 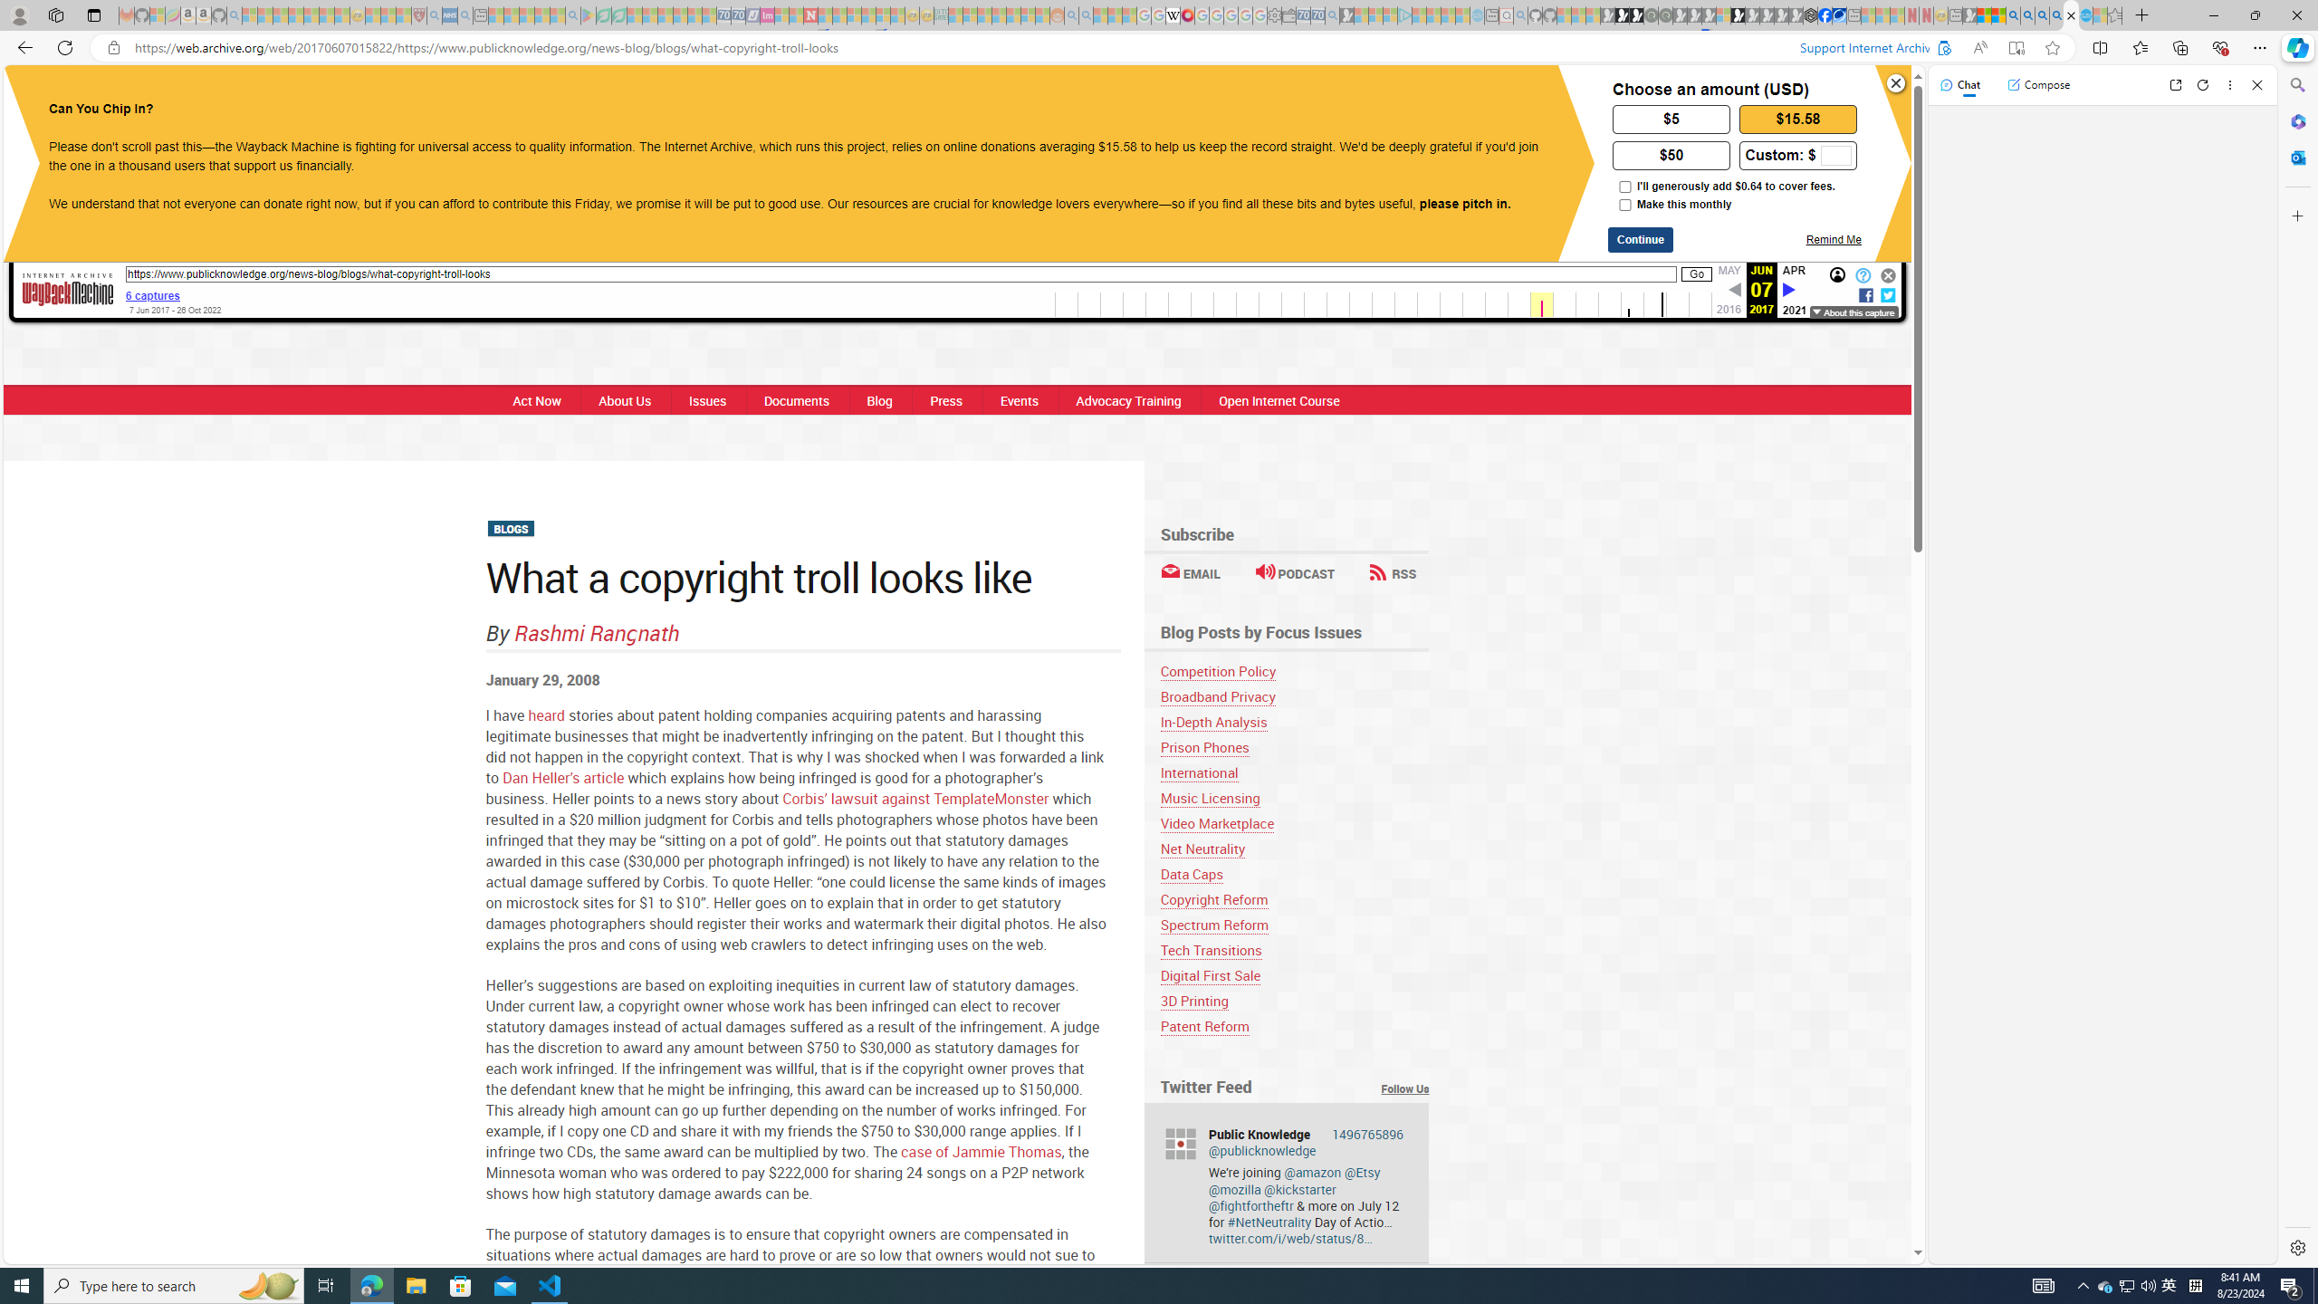 I want to click on Custom: $, so click(x=1797, y=154).